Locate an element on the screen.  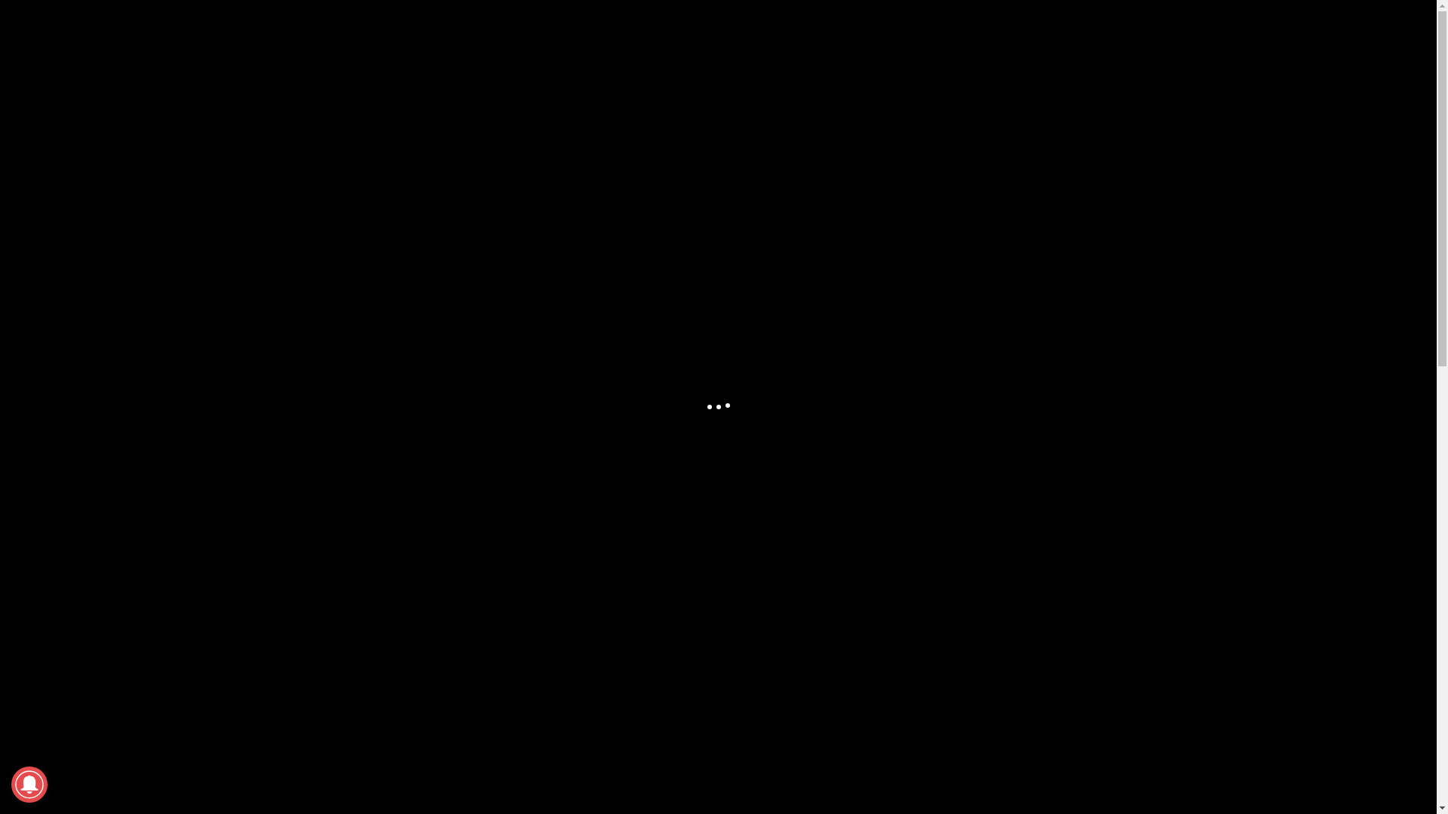
Search is located at coordinates (44, 20).